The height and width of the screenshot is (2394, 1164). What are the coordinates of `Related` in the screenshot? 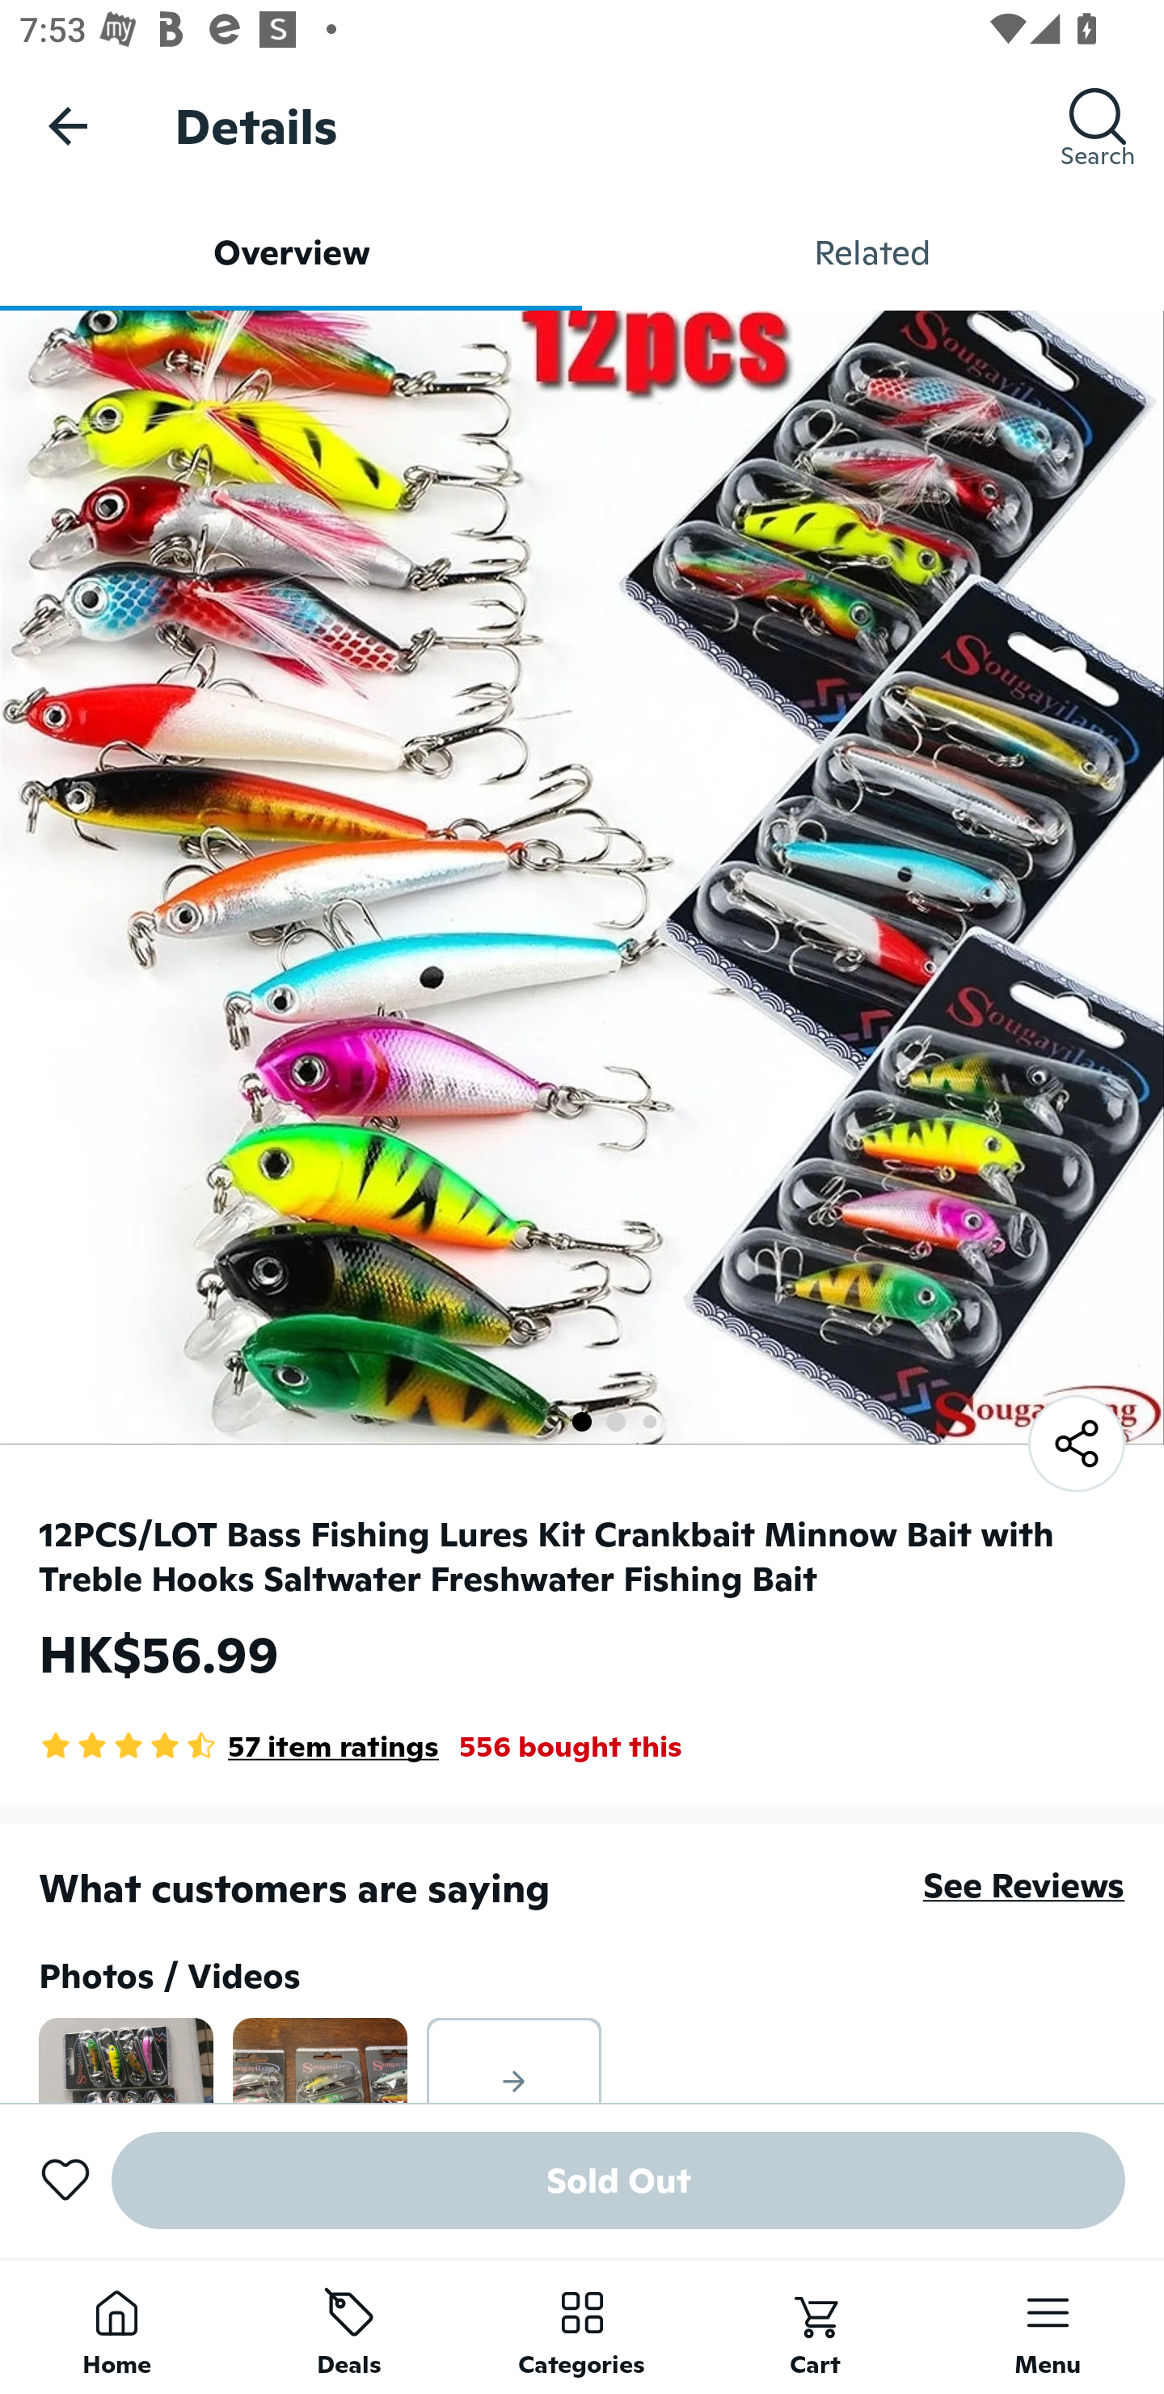 It's located at (873, 252).